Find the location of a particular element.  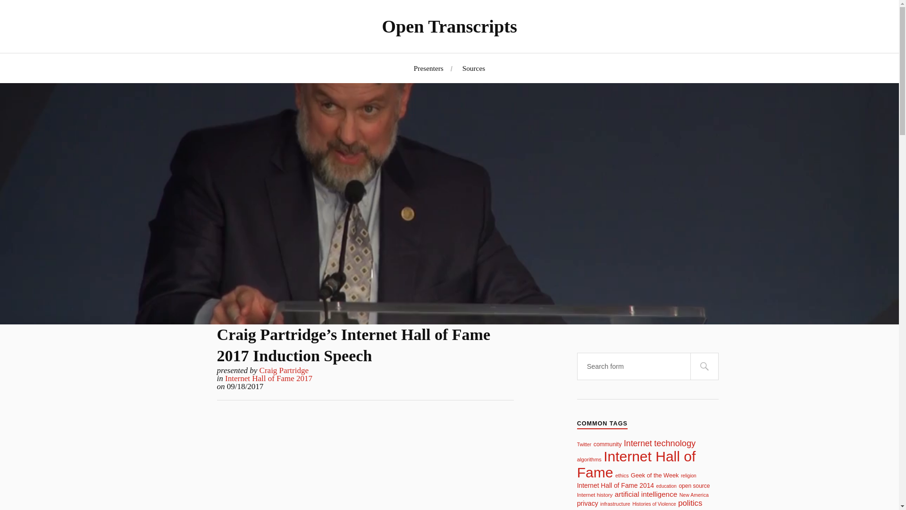

35 topics is located at coordinates (622, 476).